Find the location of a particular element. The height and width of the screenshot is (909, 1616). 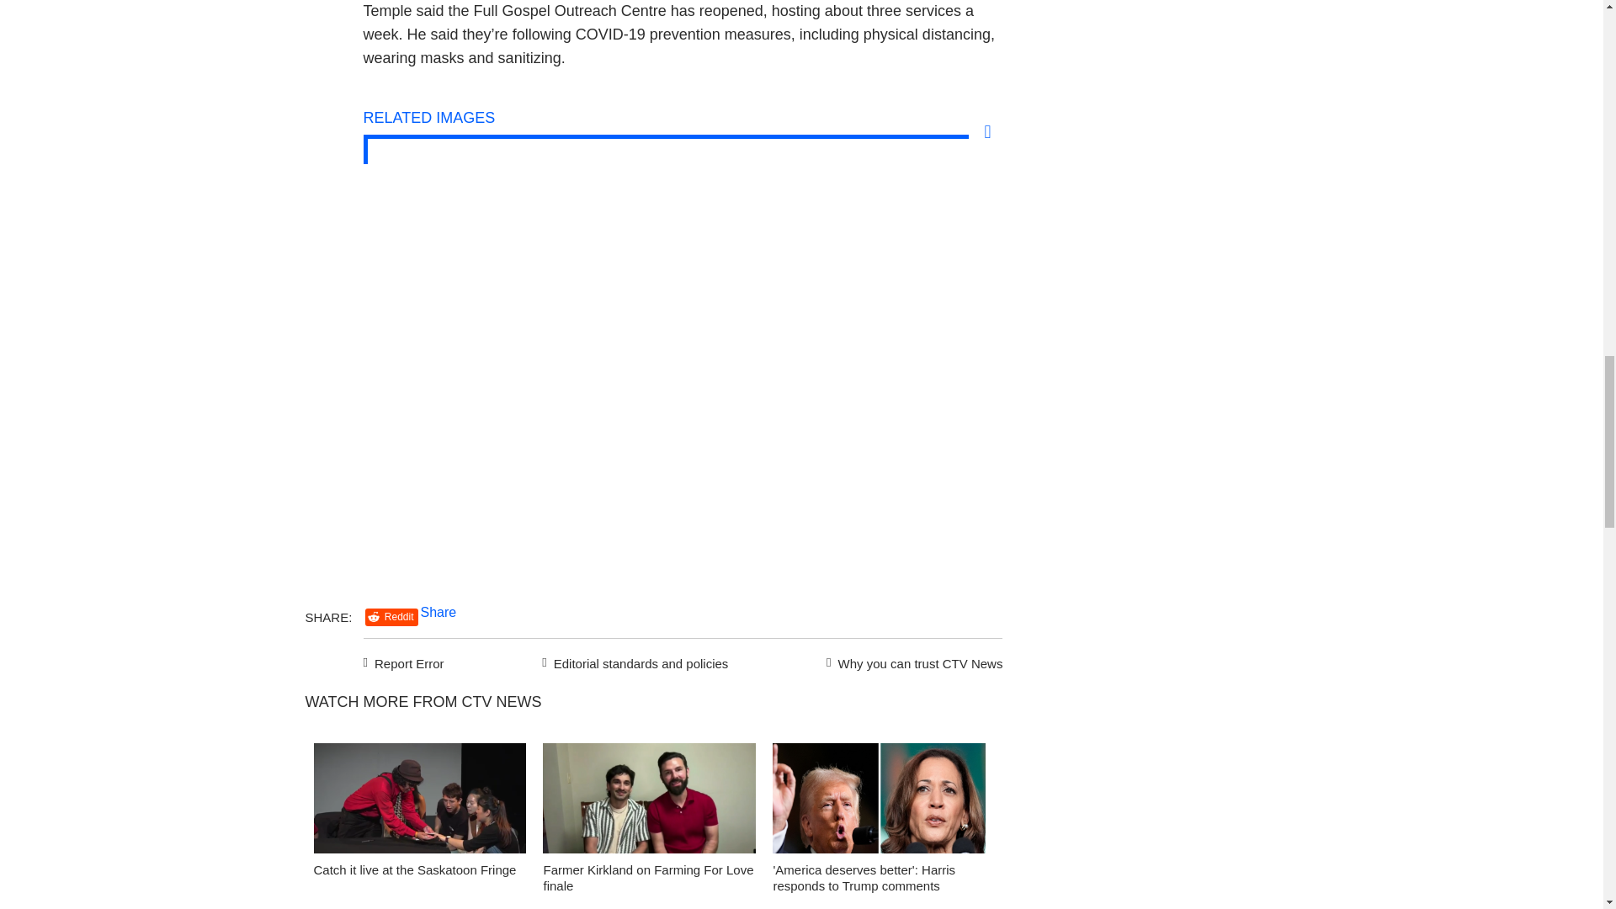

false is located at coordinates (650, 798).